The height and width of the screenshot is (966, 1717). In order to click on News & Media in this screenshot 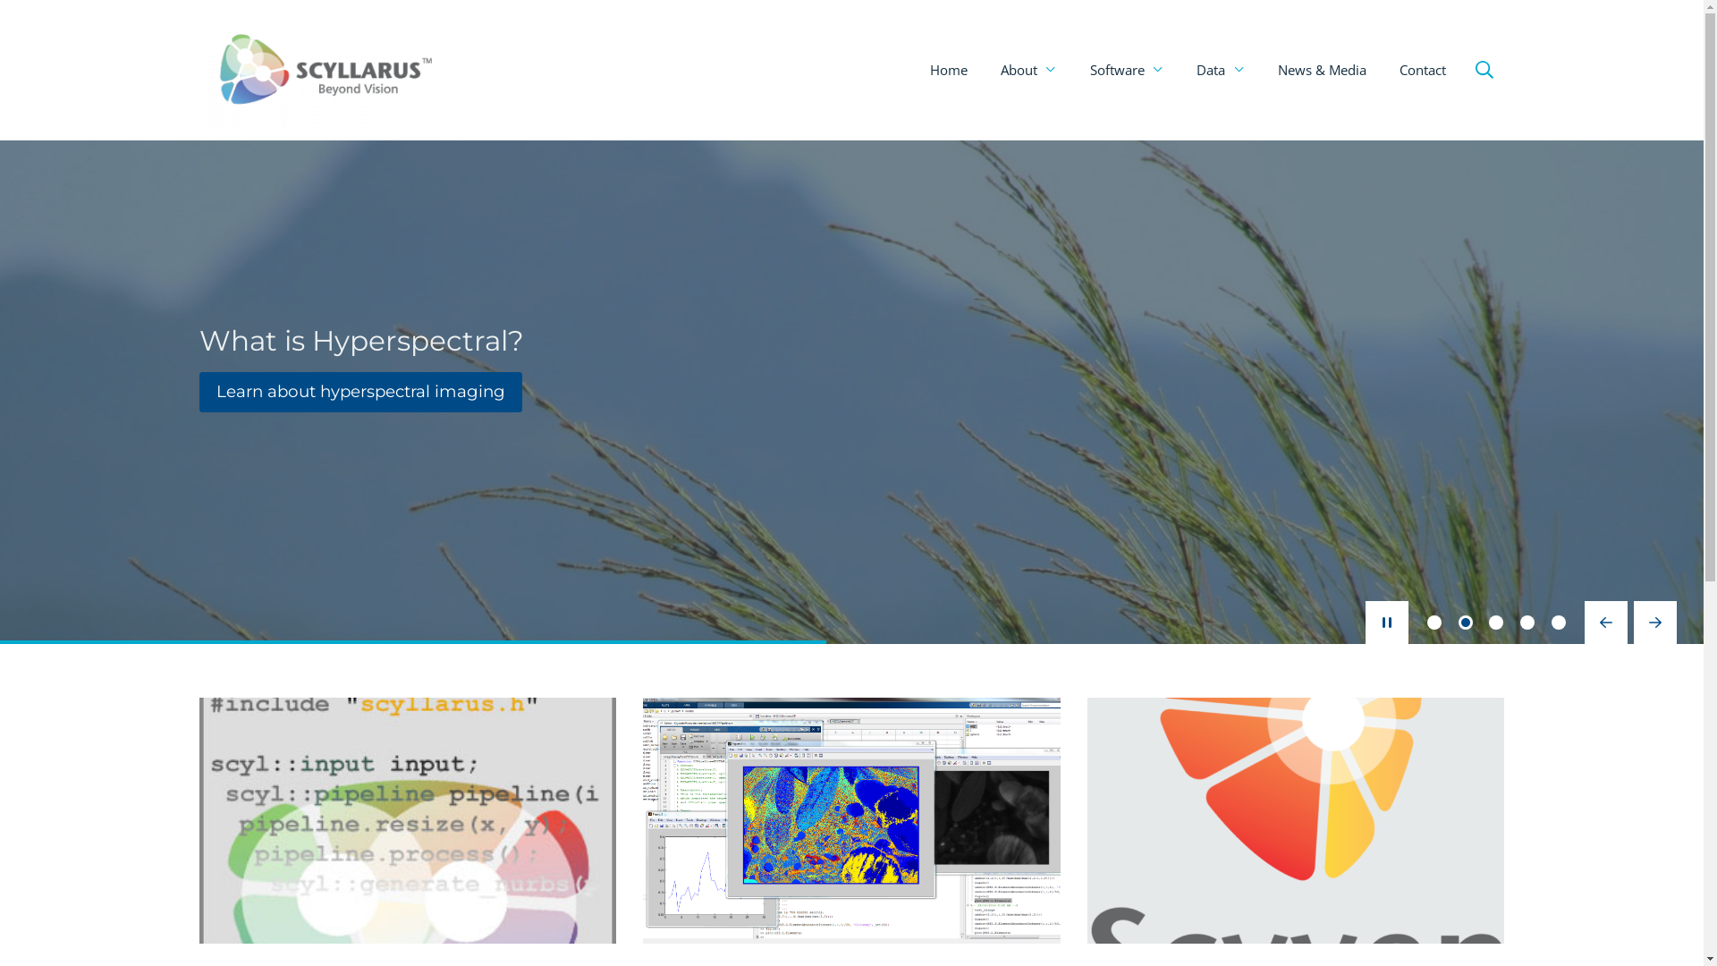, I will do `click(1322, 70)`.